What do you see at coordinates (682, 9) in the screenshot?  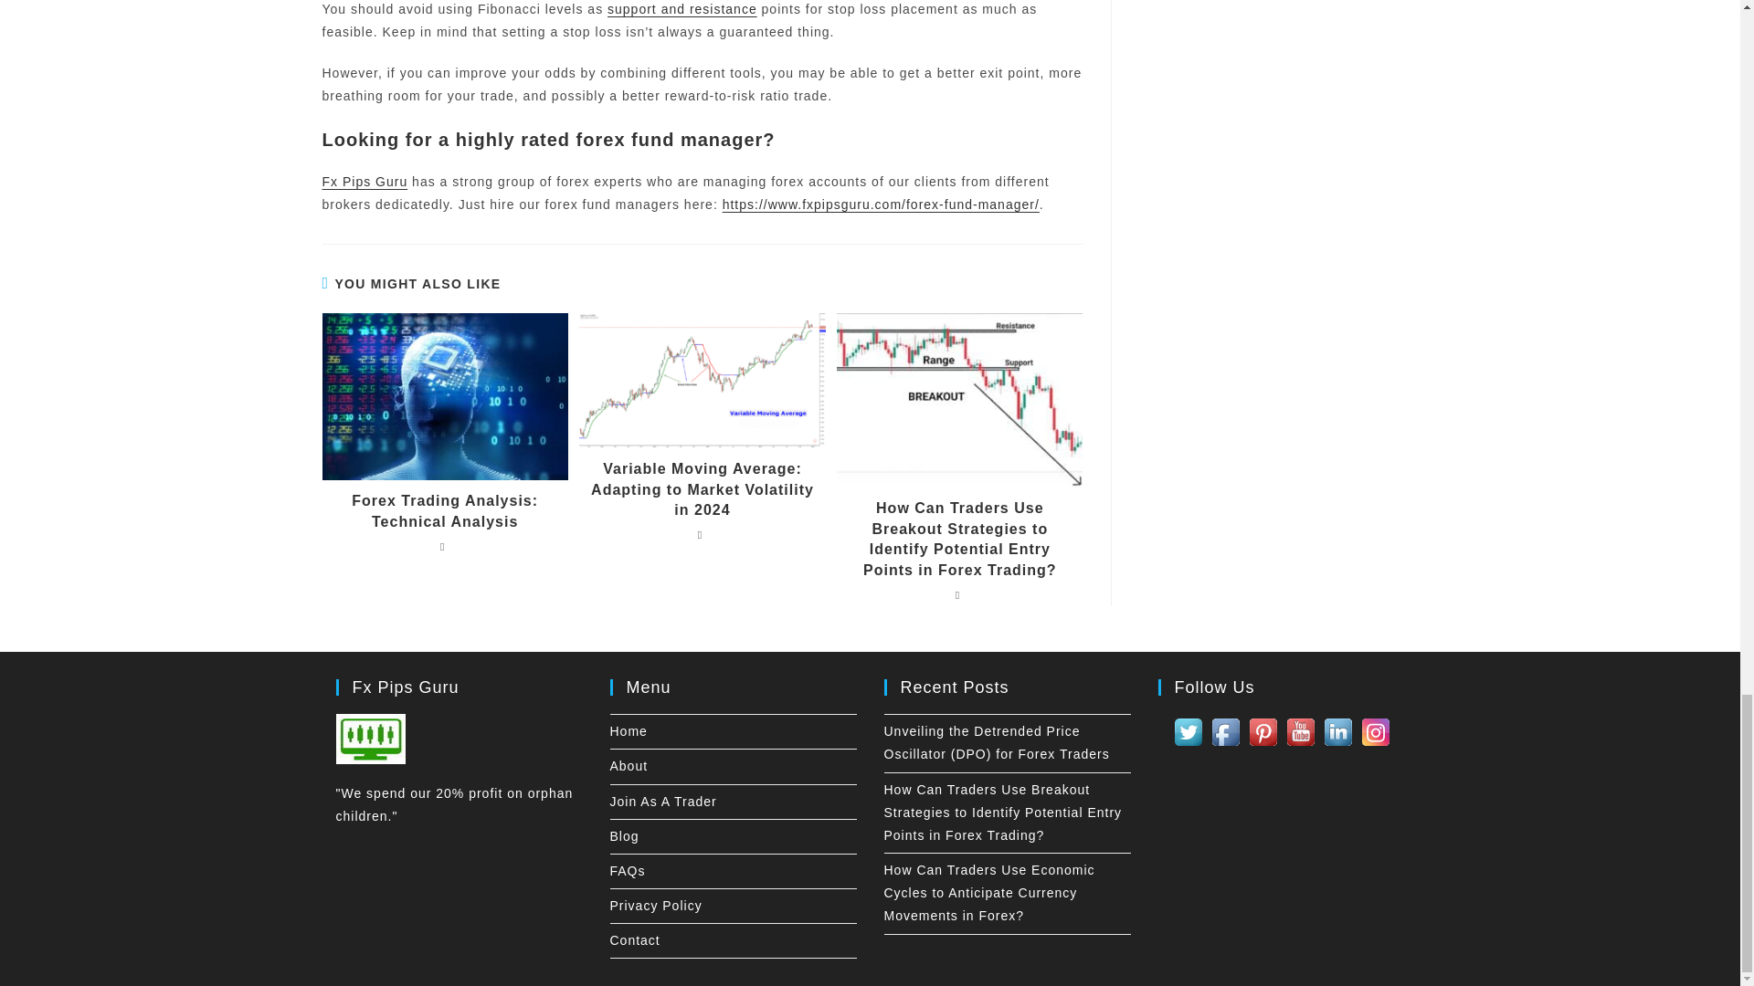 I see `support and resistance` at bounding box center [682, 9].